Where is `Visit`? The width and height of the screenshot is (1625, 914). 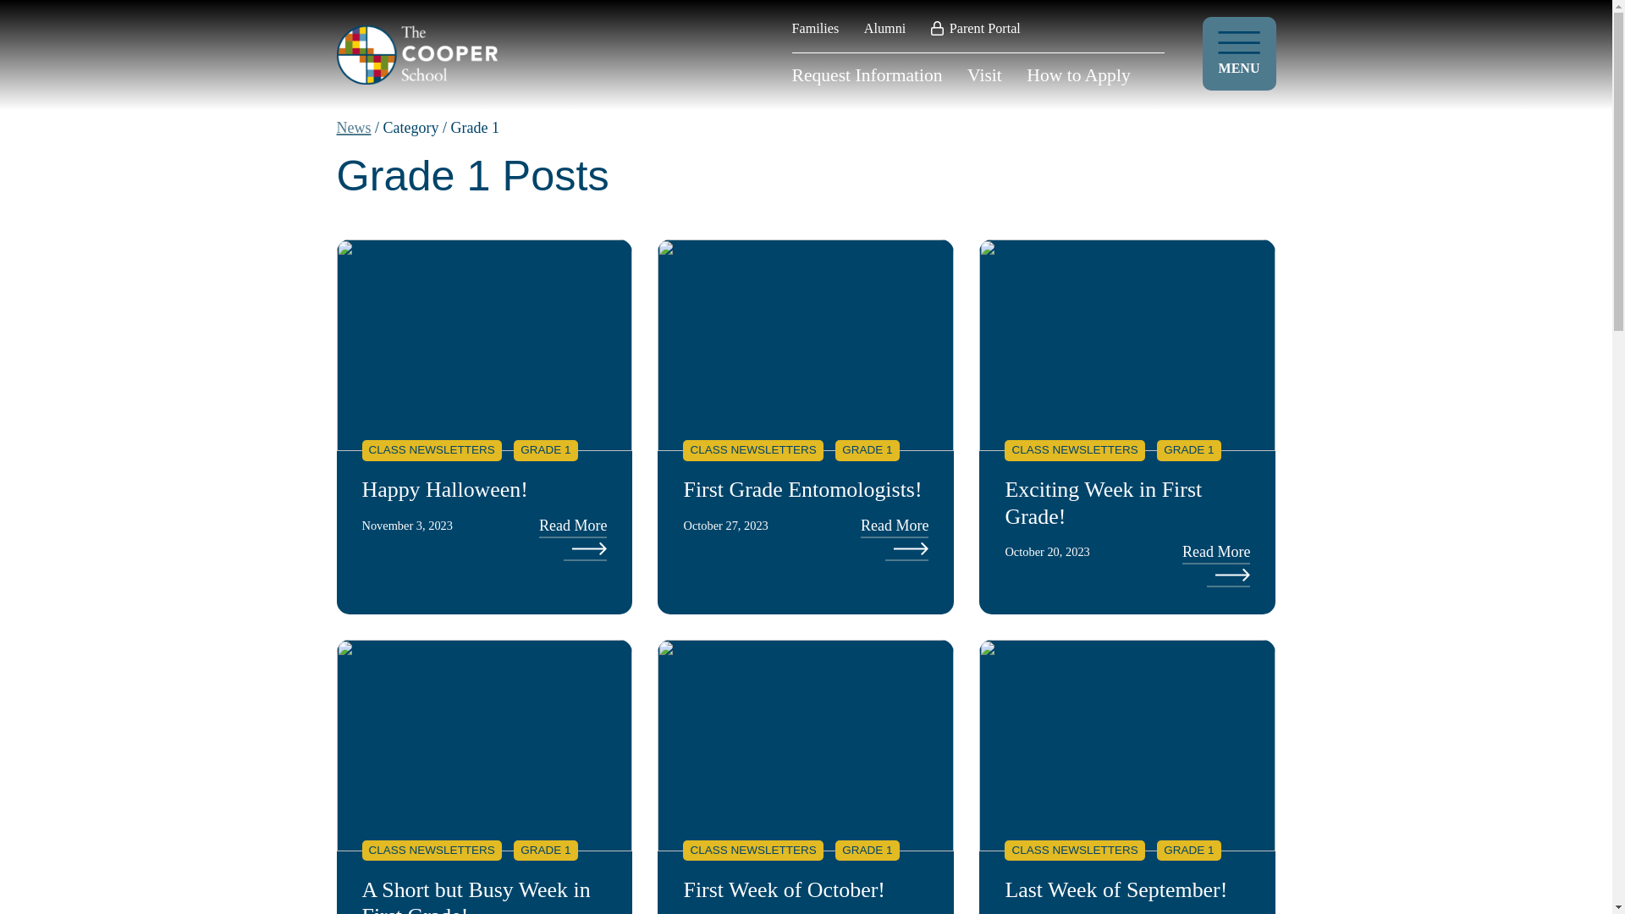
Visit is located at coordinates (984, 74).